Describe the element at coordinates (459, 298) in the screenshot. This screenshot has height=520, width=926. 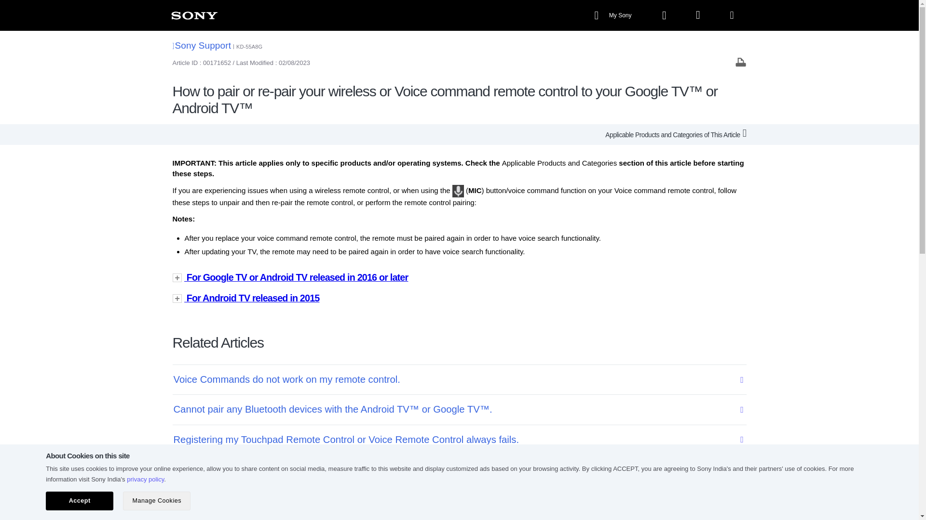
I see `expand` at that location.